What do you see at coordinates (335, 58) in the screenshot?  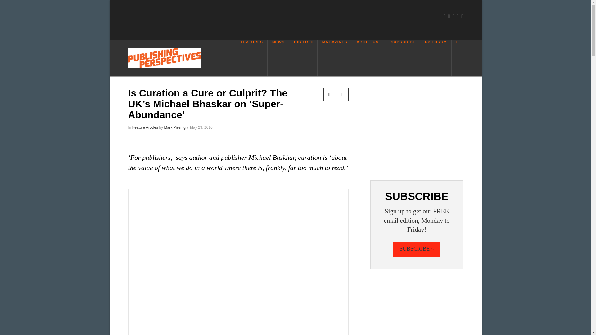 I see `MAGAZINES` at bounding box center [335, 58].